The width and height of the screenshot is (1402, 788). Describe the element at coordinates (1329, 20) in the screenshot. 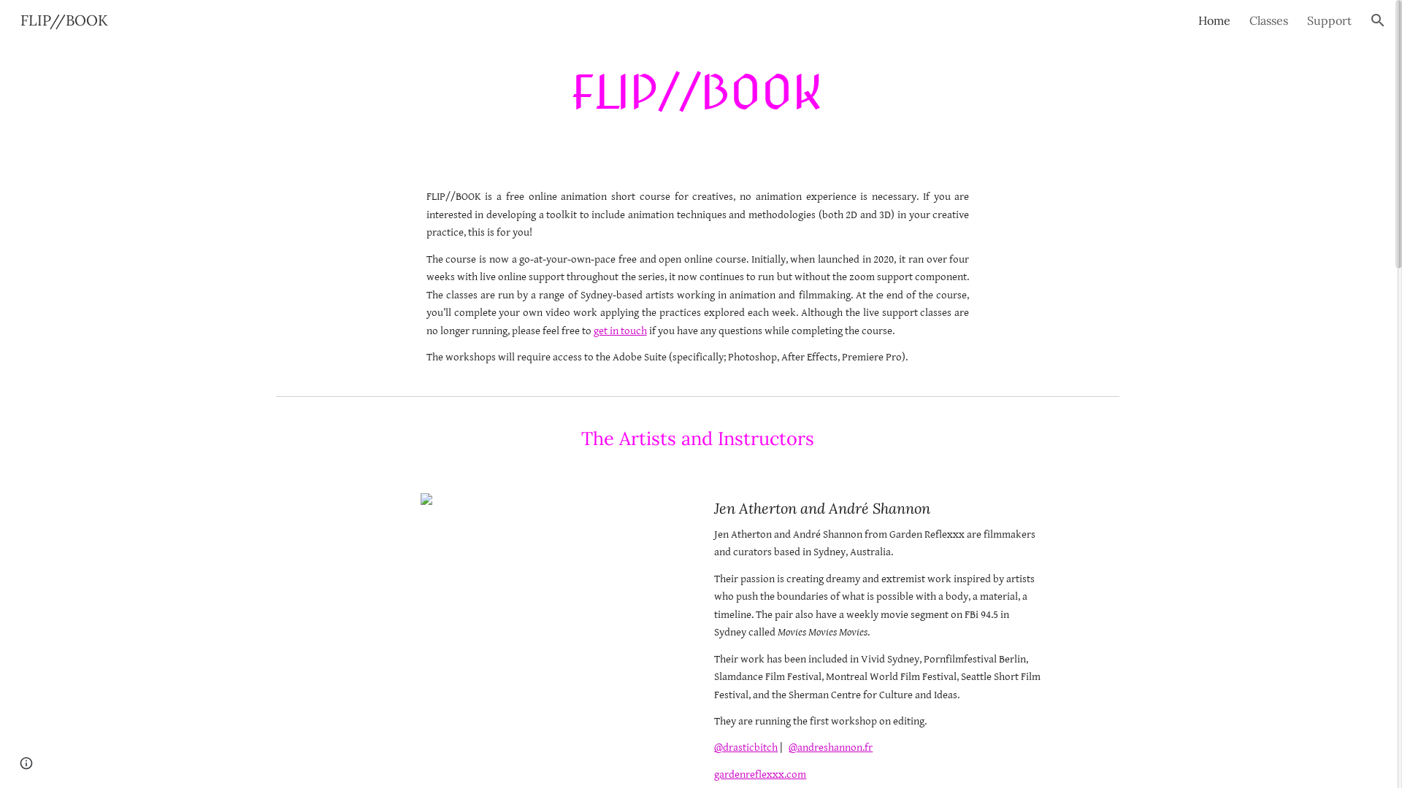

I see `Support` at that location.